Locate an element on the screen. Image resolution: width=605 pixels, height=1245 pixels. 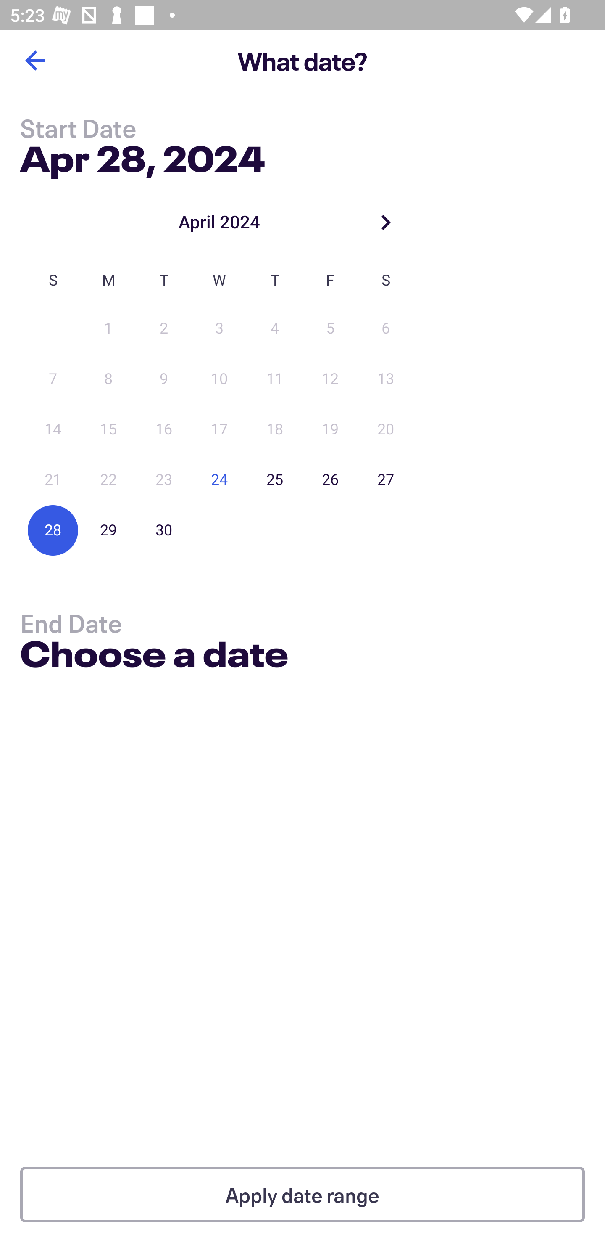
12 12 April 2024 is located at coordinates (330, 379).